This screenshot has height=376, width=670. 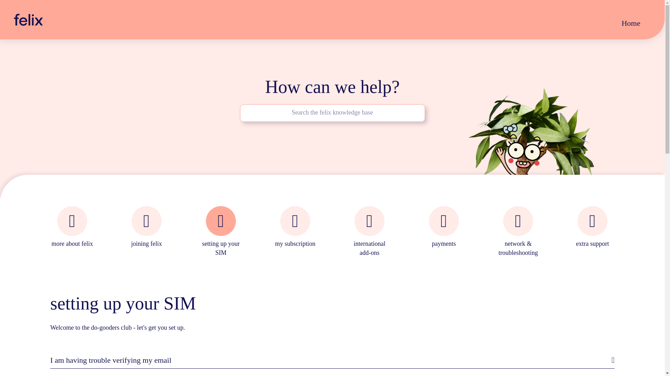 What do you see at coordinates (518, 232) in the screenshot?
I see `network & troubleshooting` at bounding box center [518, 232].